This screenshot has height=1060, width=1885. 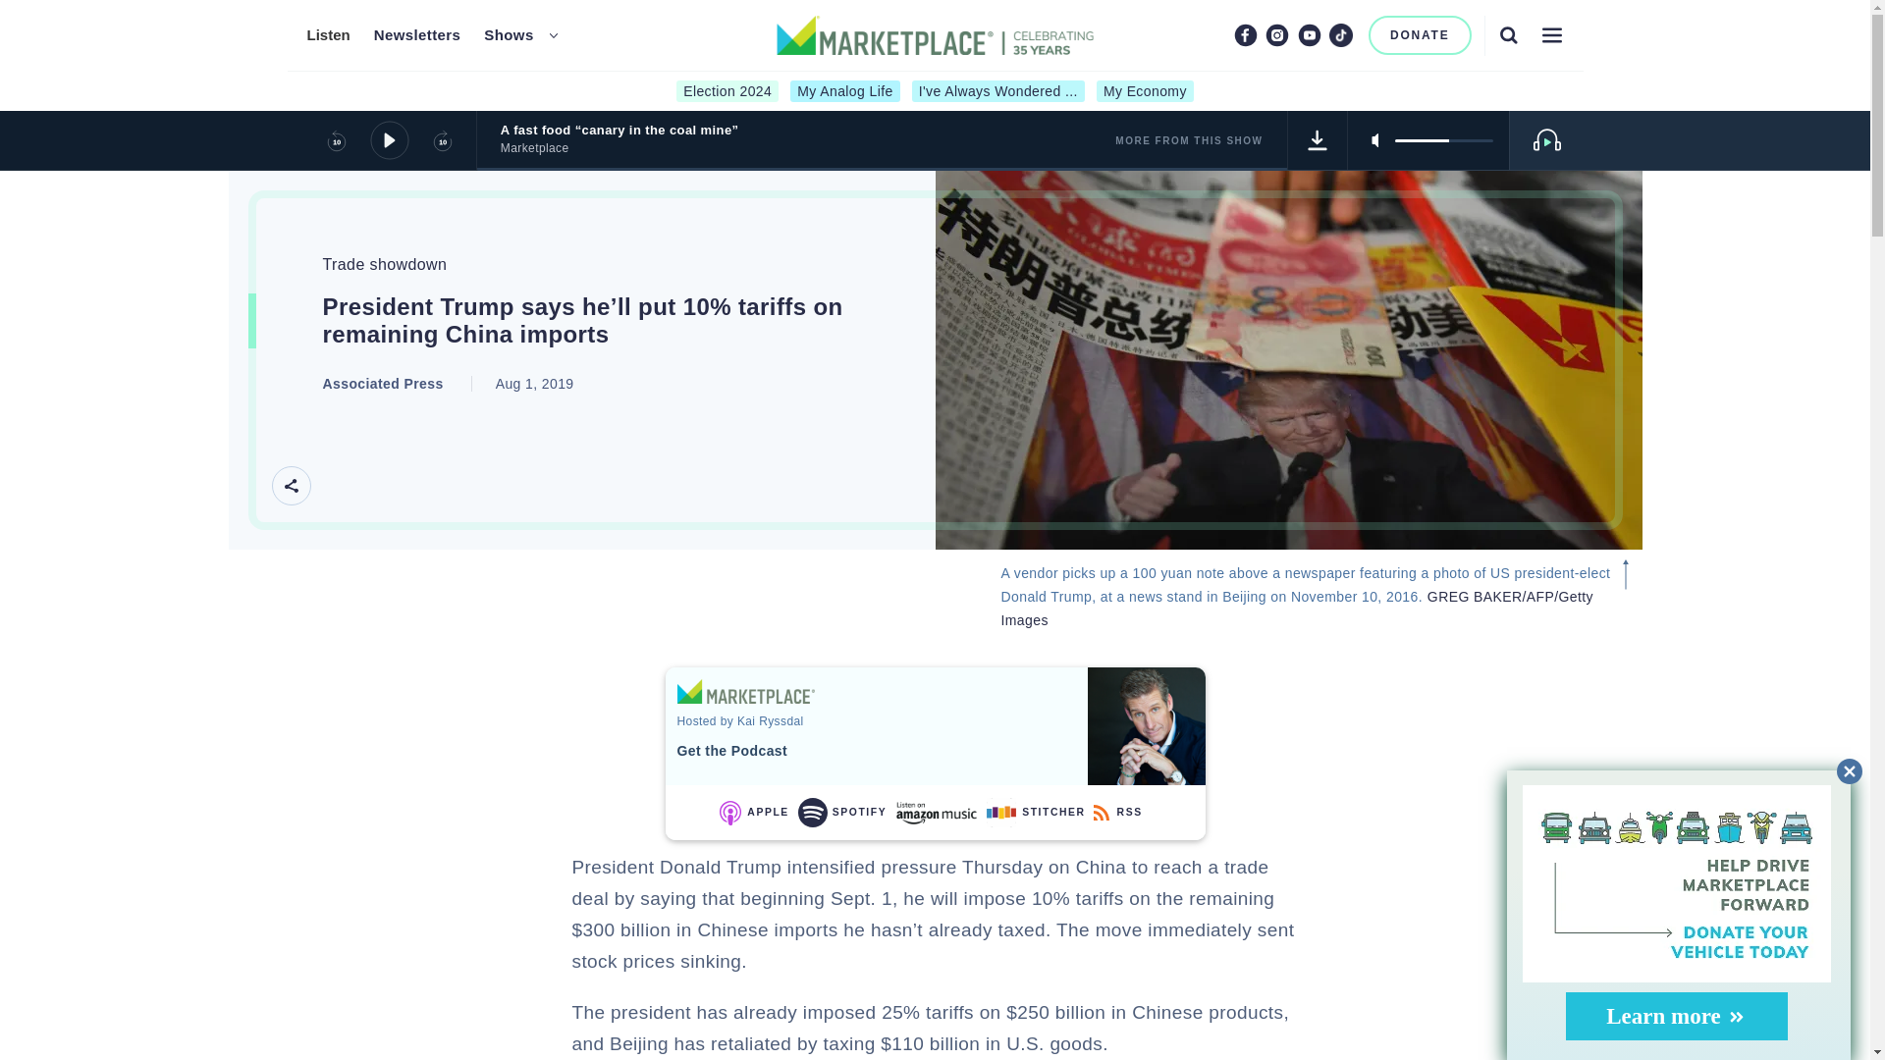 What do you see at coordinates (327, 35) in the screenshot?
I see `Listen` at bounding box center [327, 35].